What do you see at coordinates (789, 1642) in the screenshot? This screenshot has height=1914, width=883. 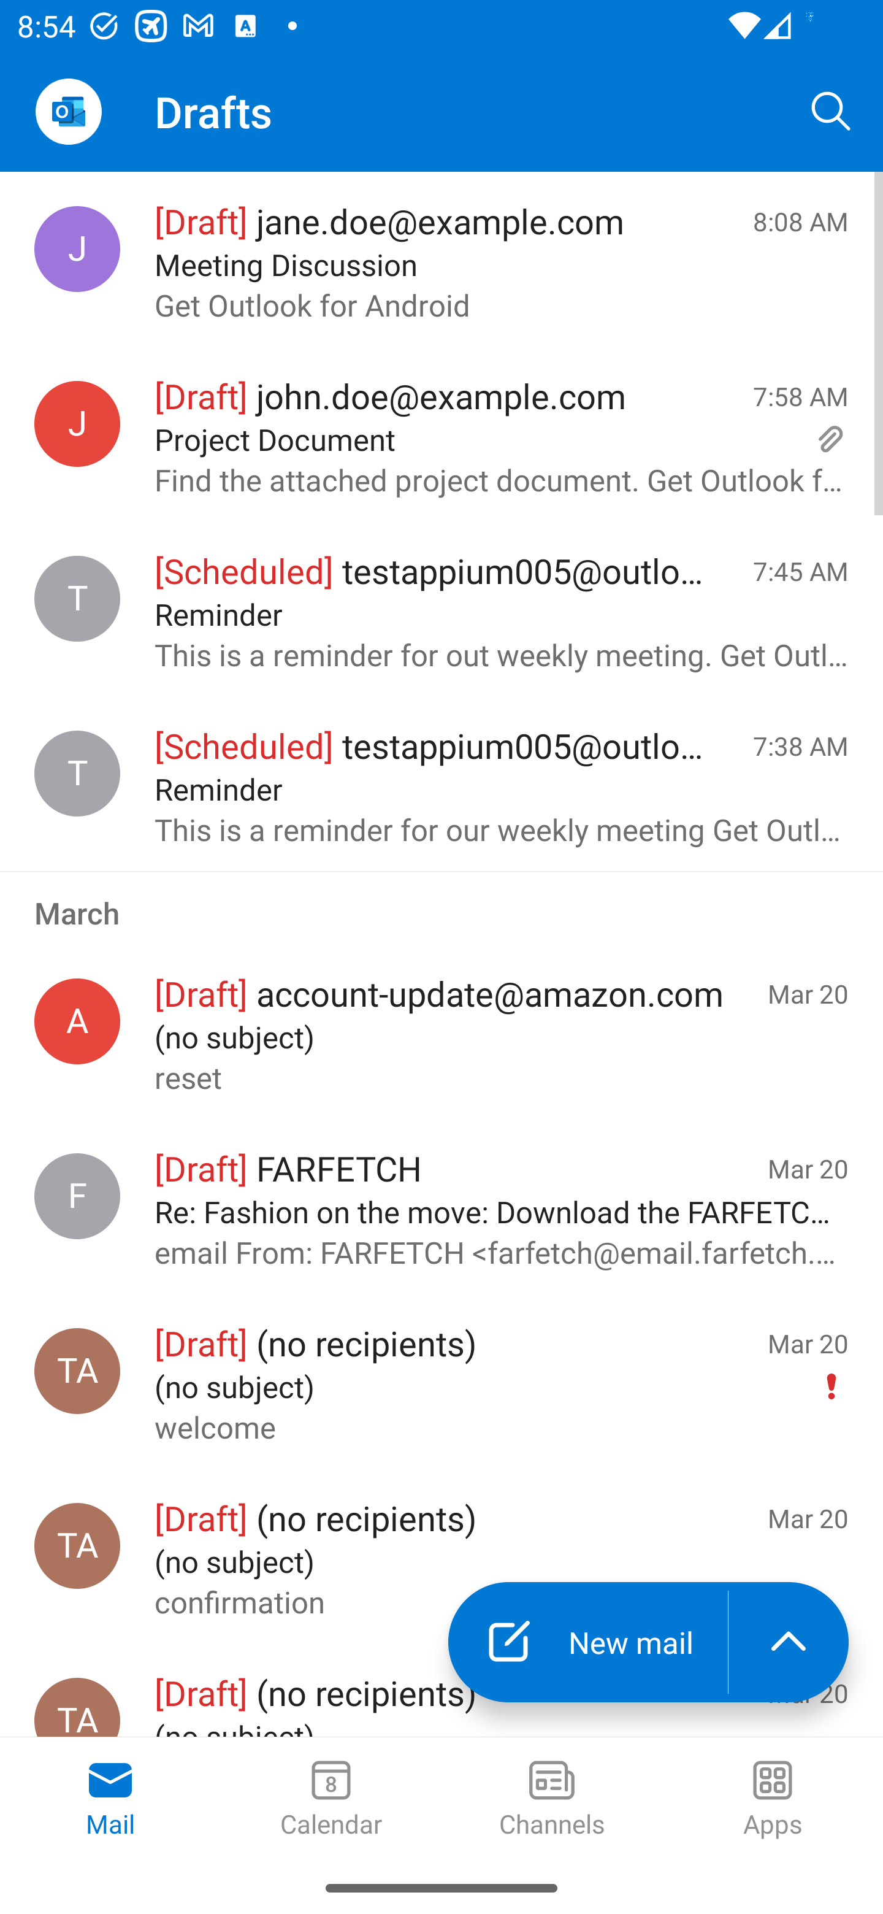 I see `launch the extended action menu` at bounding box center [789, 1642].